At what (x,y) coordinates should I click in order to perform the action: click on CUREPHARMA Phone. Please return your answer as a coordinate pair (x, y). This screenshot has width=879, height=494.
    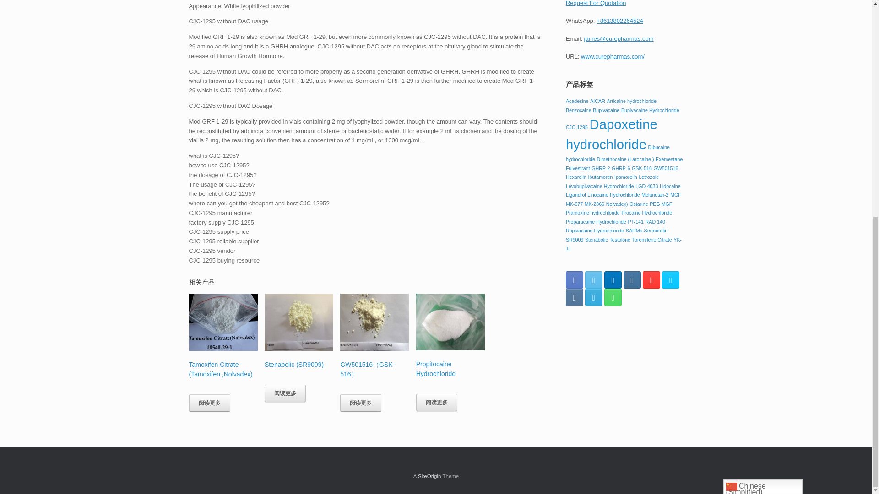
    Looking at the image, I should click on (613, 297).